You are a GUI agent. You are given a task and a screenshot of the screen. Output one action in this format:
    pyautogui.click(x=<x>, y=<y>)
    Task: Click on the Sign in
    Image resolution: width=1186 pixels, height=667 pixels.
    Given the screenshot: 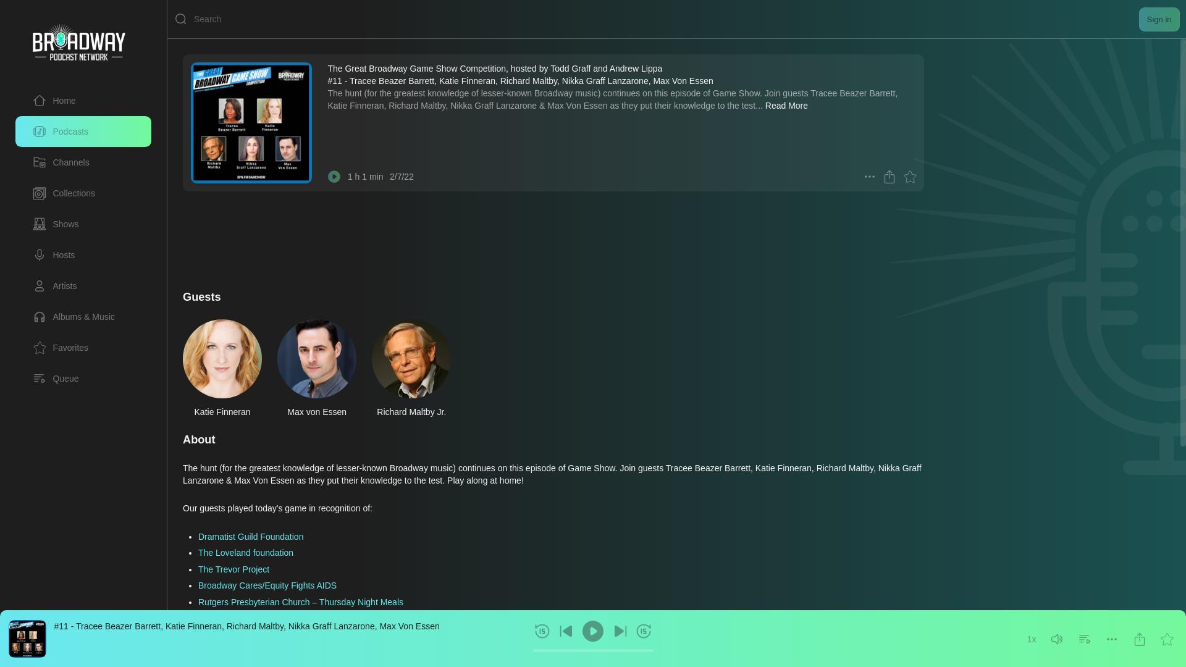 What is the action you would take?
    pyautogui.click(x=1159, y=19)
    